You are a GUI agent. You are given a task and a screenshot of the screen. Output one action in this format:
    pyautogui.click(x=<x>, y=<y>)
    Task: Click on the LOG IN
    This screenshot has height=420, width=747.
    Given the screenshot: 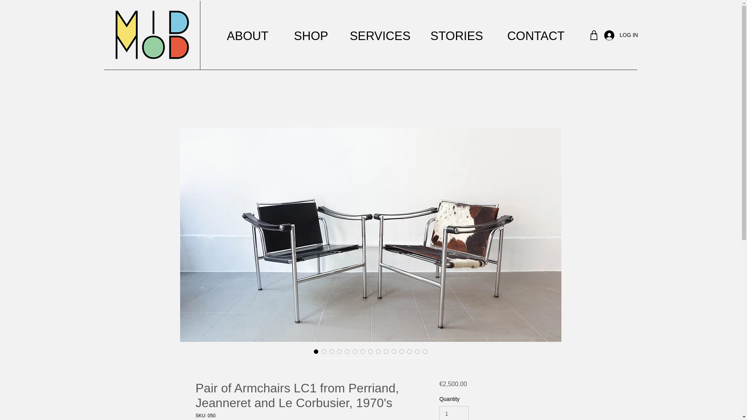 What is the action you would take?
    pyautogui.click(x=612, y=35)
    